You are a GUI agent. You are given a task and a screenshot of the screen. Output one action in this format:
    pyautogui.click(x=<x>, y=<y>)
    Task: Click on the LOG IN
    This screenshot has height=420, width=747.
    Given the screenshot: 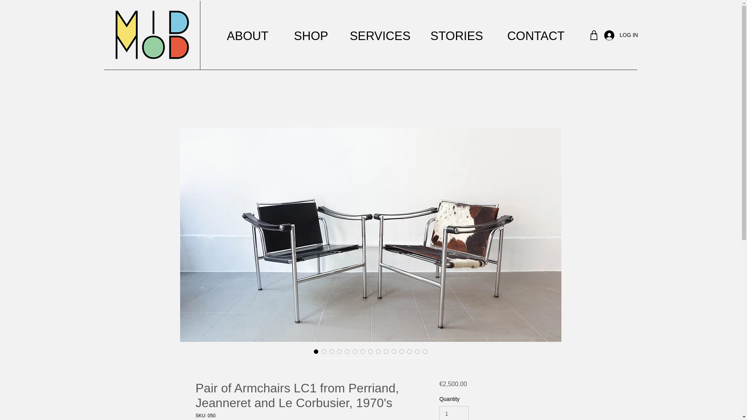 What is the action you would take?
    pyautogui.click(x=612, y=35)
    